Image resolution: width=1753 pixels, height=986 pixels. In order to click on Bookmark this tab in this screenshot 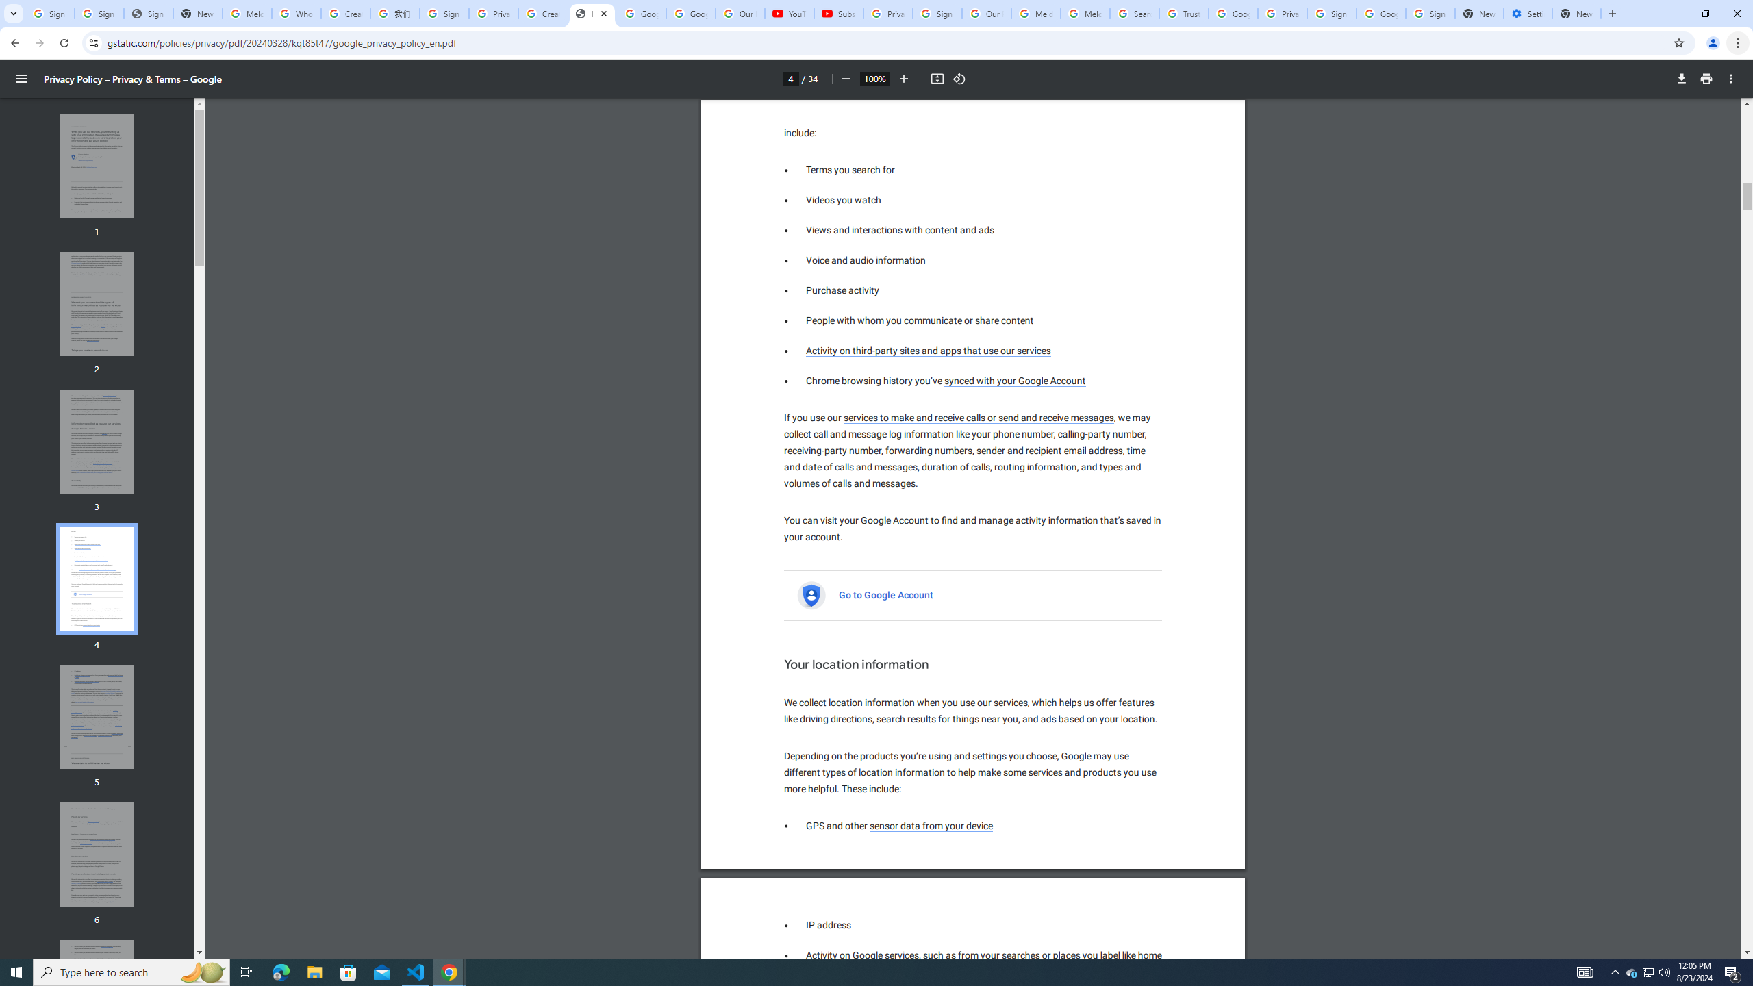, I will do `click(829, 926)`.